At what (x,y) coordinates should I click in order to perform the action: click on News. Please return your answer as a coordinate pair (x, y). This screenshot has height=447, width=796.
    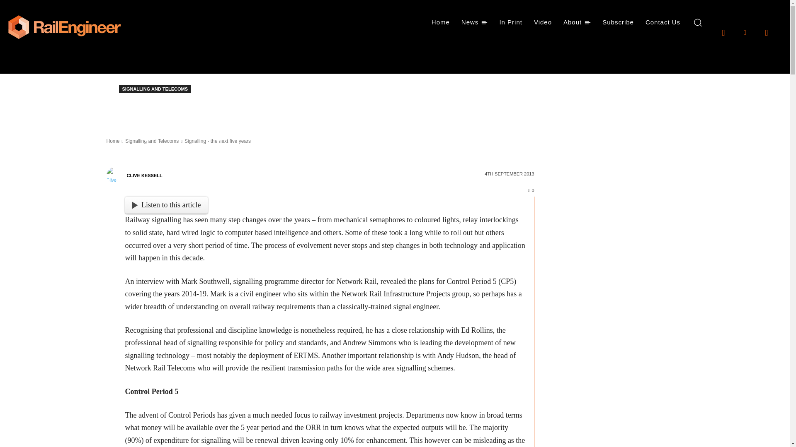
    Looking at the image, I should click on (474, 22).